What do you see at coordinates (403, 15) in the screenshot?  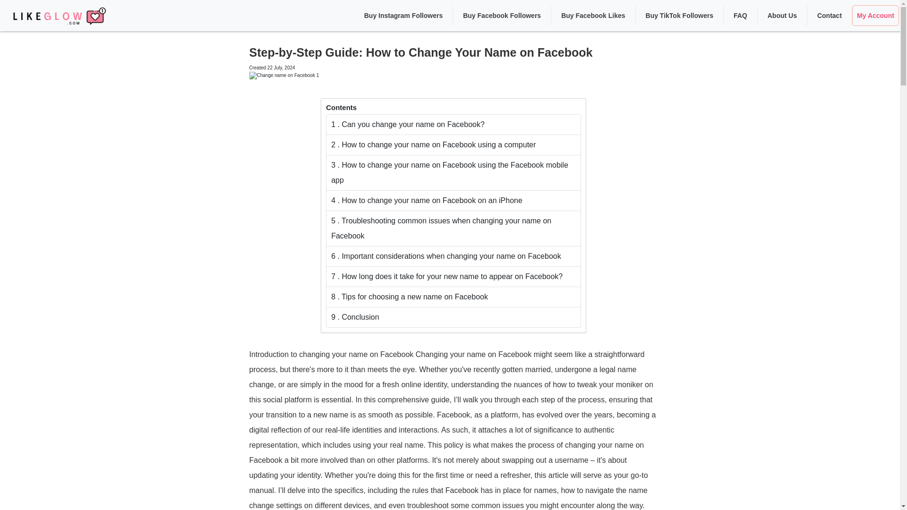 I see `Buy Instagram Followers` at bounding box center [403, 15].